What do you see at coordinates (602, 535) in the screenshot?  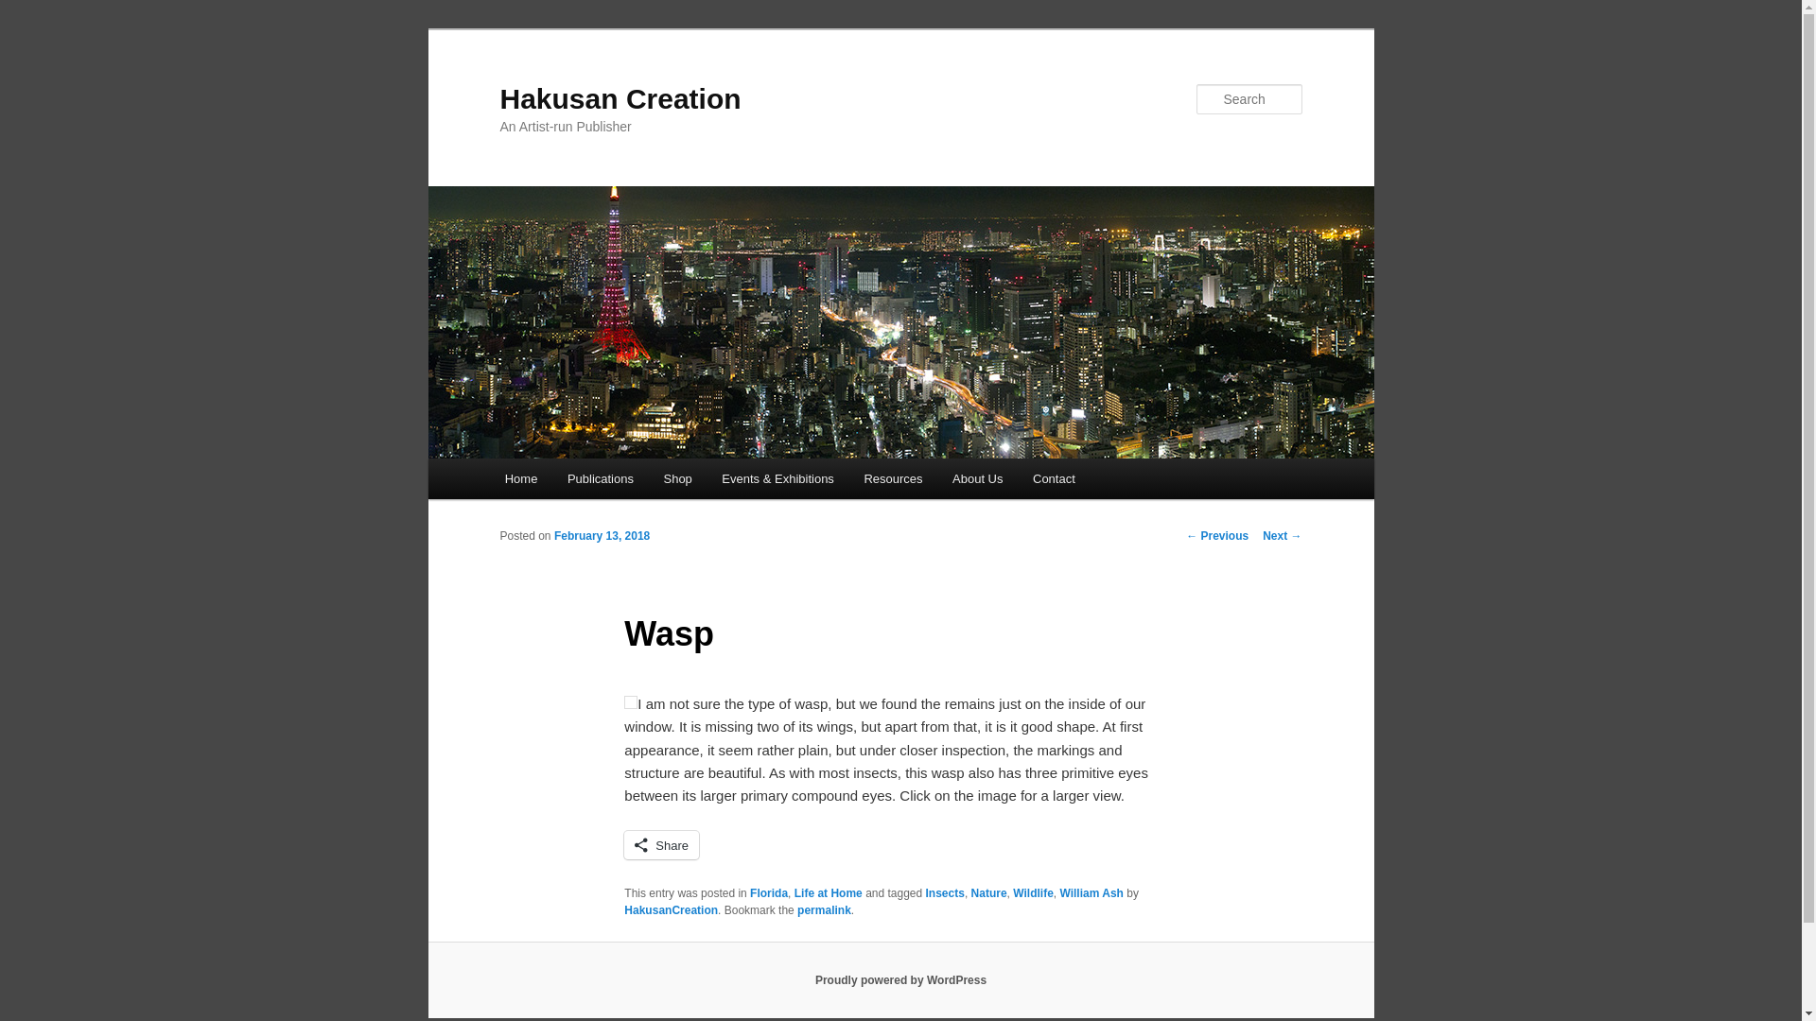 I see `12:20 am` at bounding box center [602, 535].